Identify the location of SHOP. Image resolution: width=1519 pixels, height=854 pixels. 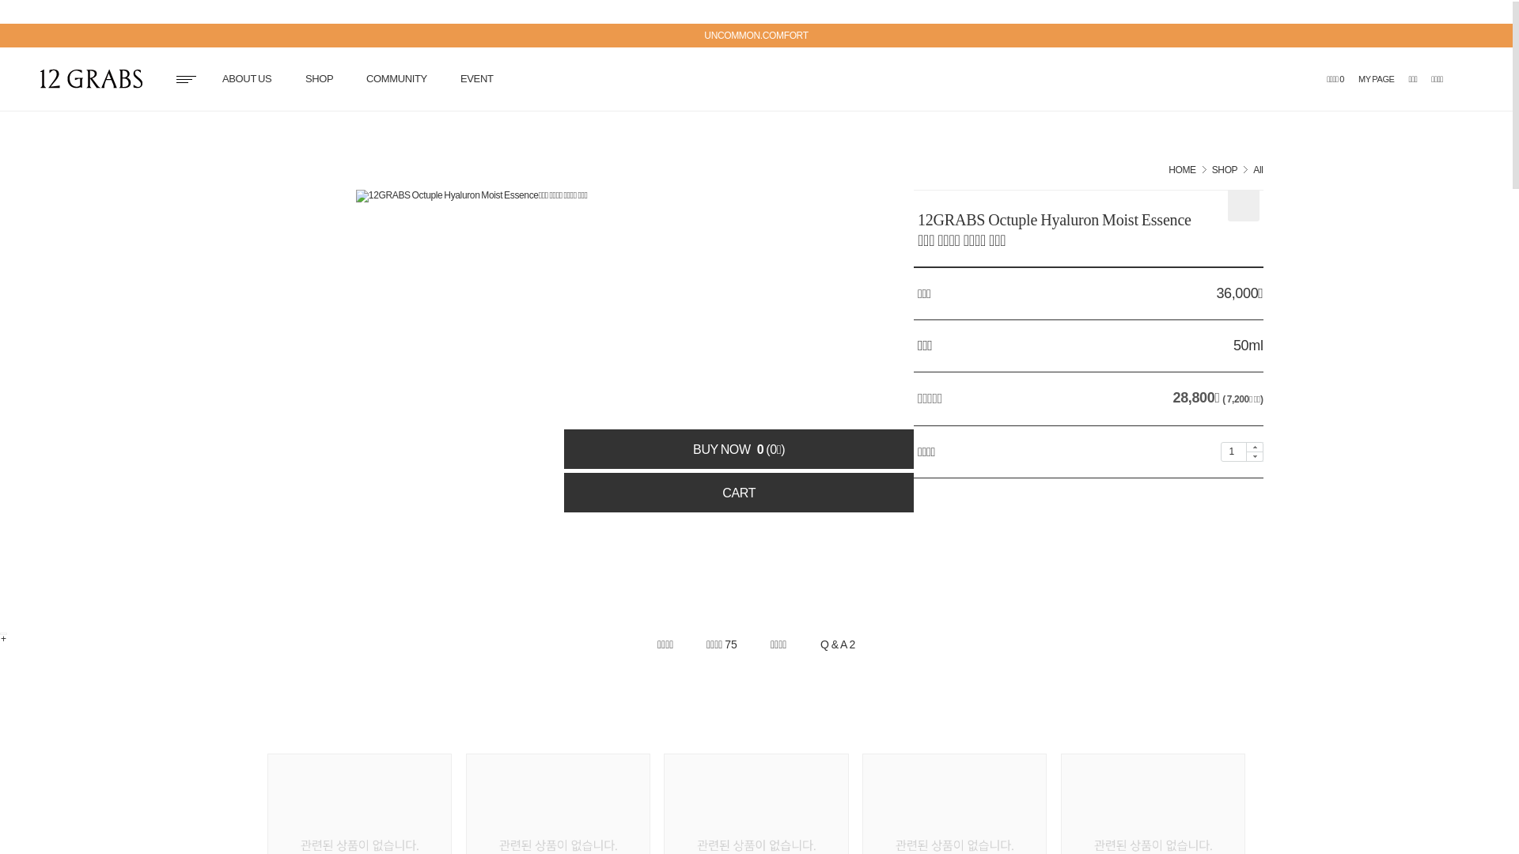
(1225, 170).